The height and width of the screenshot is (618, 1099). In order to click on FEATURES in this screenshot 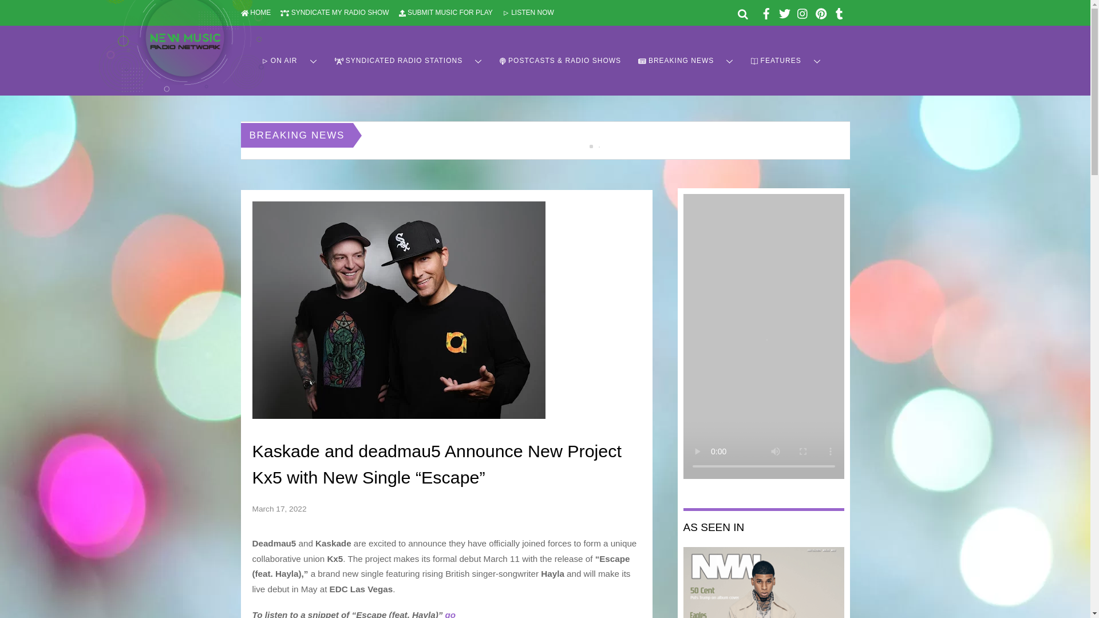, I will do `click(786, 61)`.